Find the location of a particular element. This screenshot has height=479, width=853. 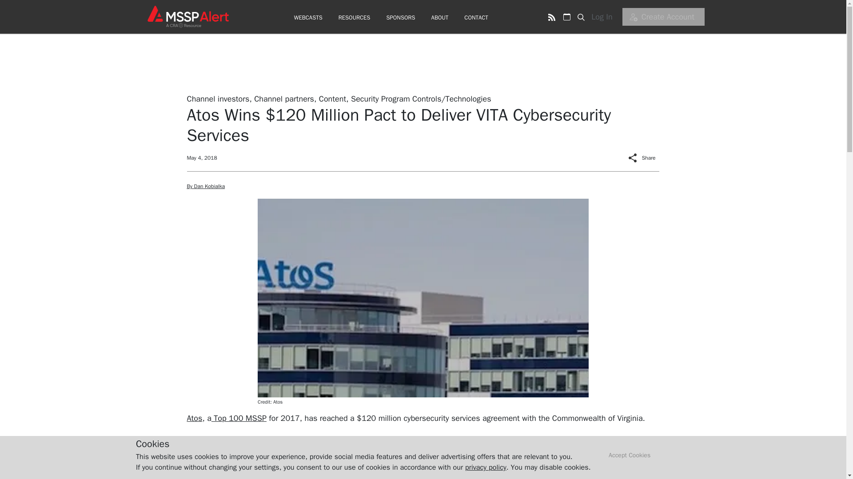

Virginia Information Technology Agency is located at coordinates (357, 443).